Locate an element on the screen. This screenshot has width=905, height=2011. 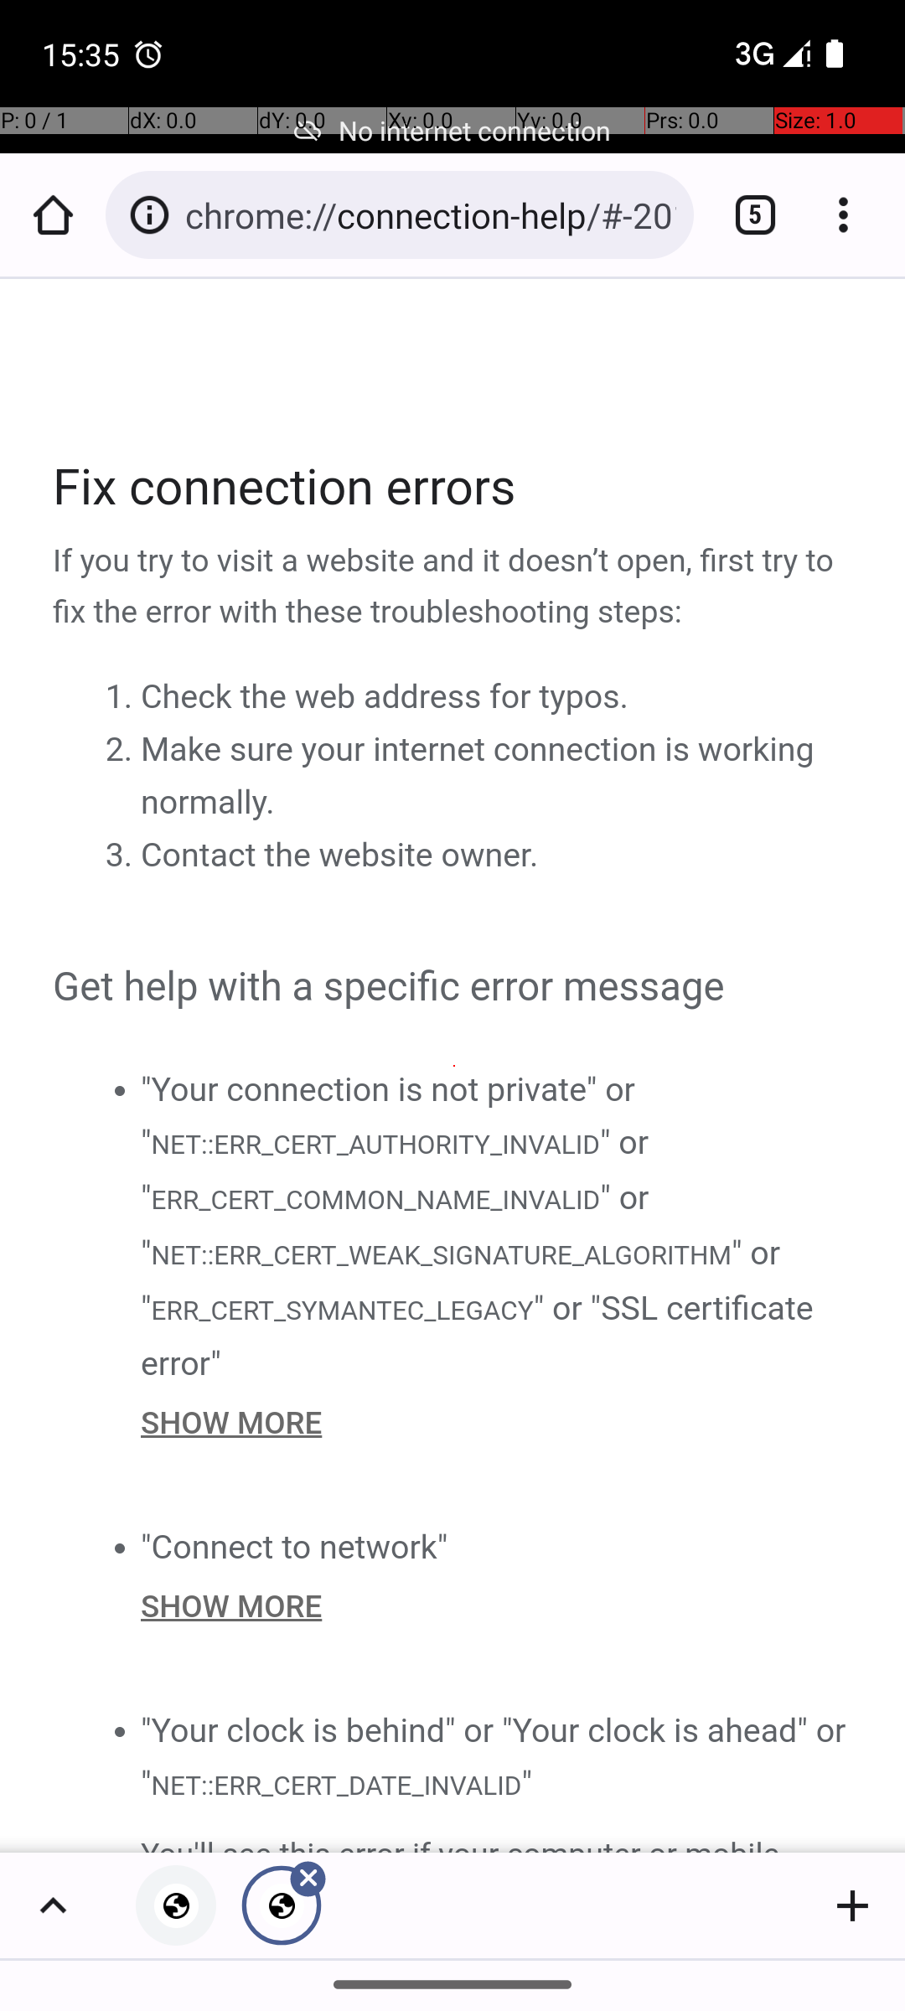
ERR_CERT_SYMANTEC_LEGACY is located at coordinates (342, 1310).